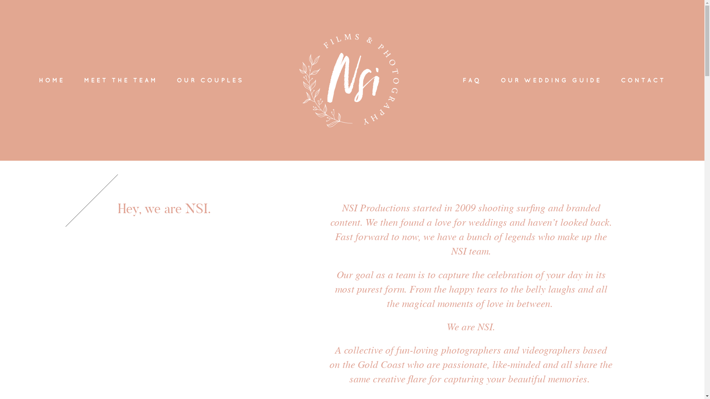 The width and height of the screenshot is (710, 399). I want to click on FAQ, so click(472, 81).